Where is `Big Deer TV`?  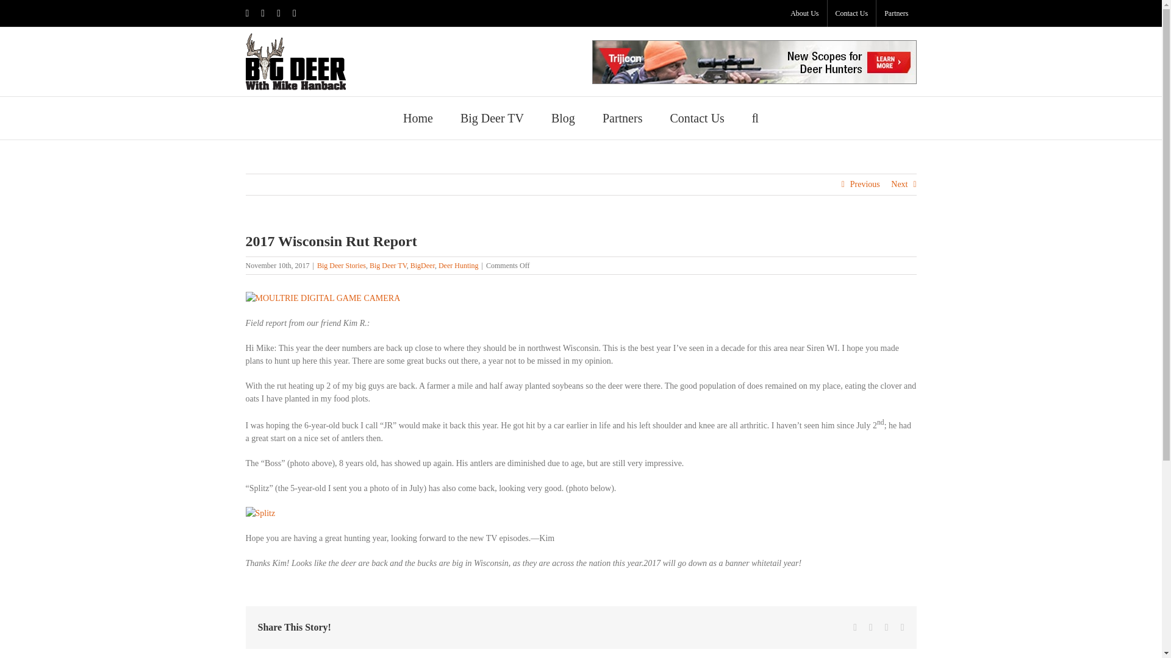
Big Deer TV is located at coordinates (492, 118).